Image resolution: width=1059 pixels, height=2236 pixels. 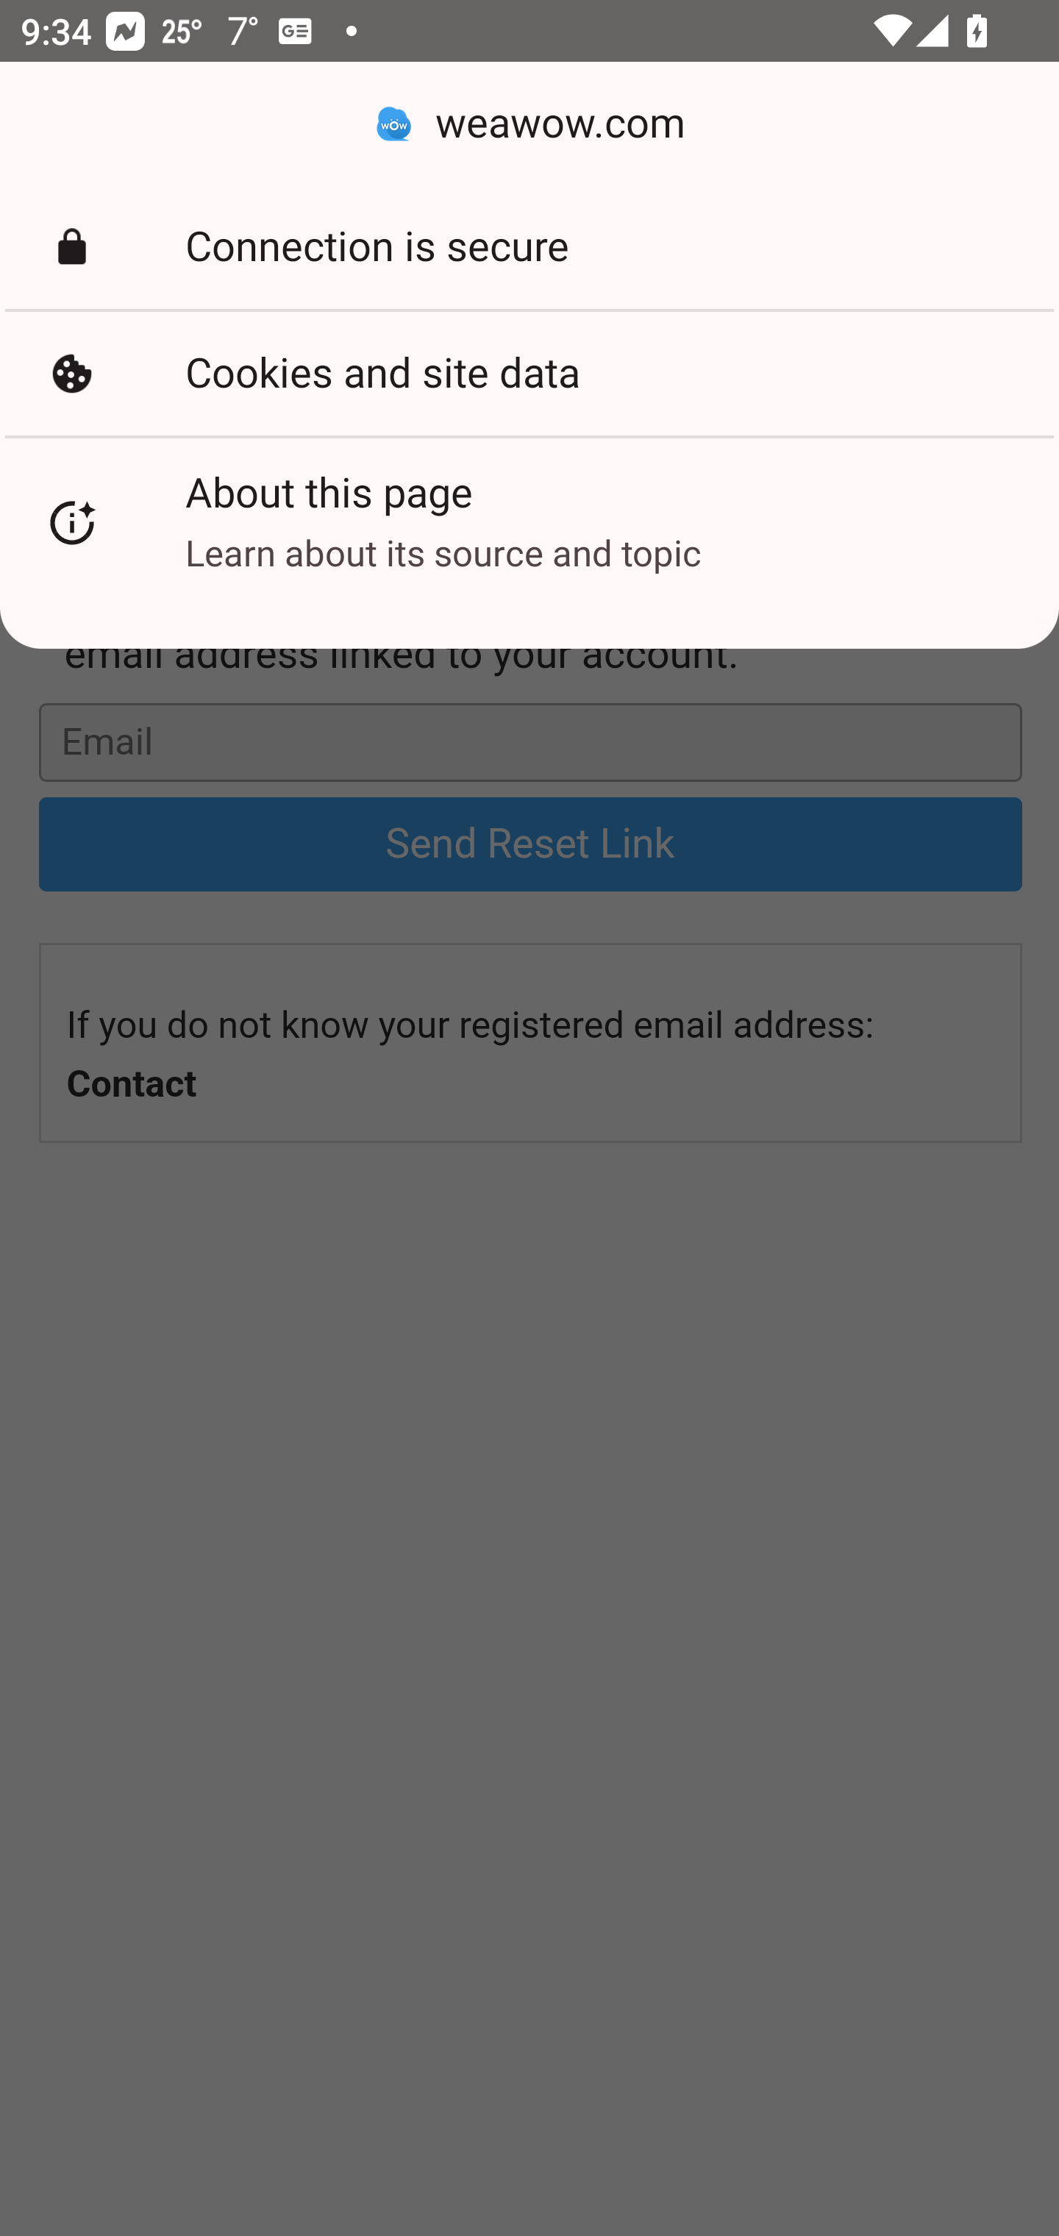 What do you see at coordinates (529, 522) in the screenshot?
I see `About this page Learn about its source and topic` at bounding box center [529, 522].